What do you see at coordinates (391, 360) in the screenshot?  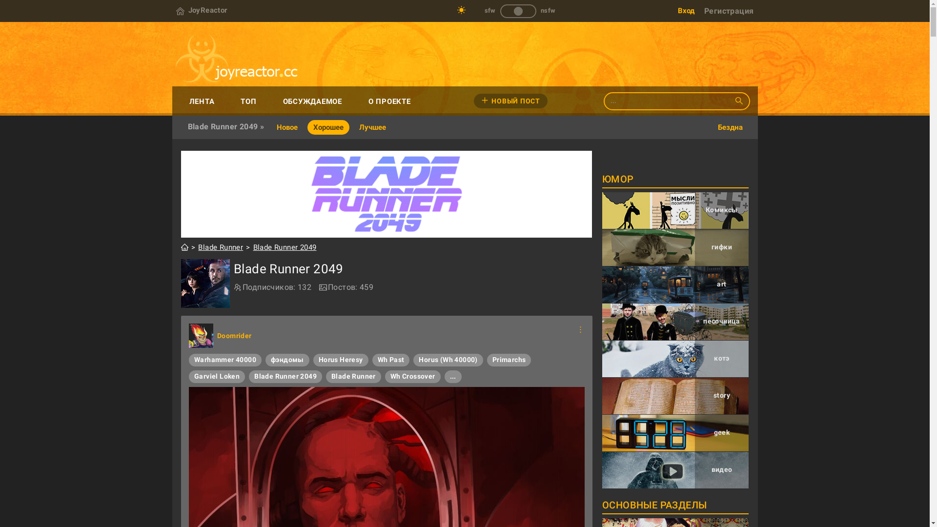 I see `Wh Past` at bounding box center [391, 360].